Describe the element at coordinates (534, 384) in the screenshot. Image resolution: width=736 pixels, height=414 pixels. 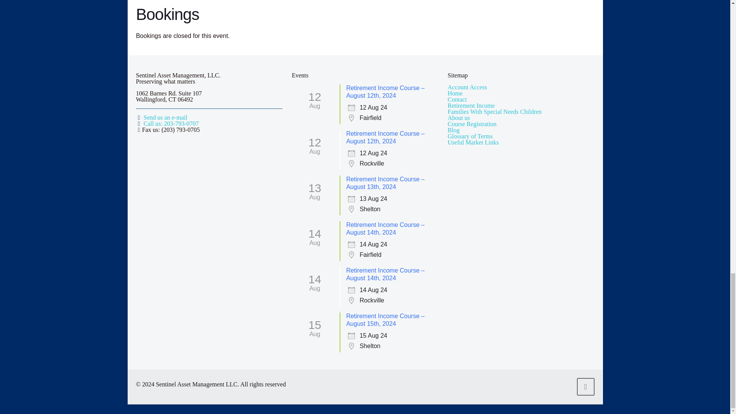
I see `Facebook` at that location.